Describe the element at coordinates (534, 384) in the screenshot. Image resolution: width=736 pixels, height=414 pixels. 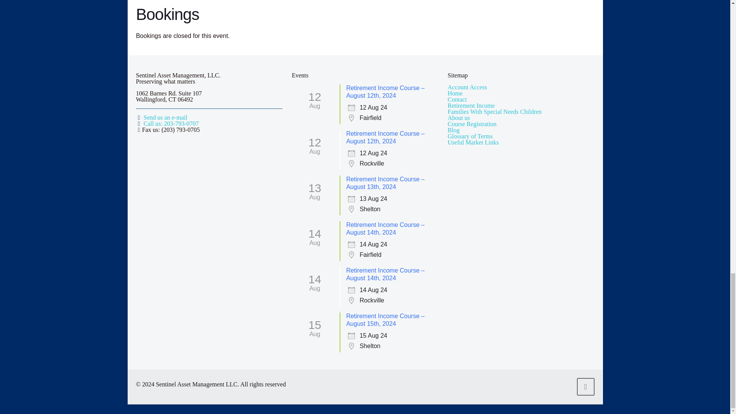
I see `Facebook` at that location.